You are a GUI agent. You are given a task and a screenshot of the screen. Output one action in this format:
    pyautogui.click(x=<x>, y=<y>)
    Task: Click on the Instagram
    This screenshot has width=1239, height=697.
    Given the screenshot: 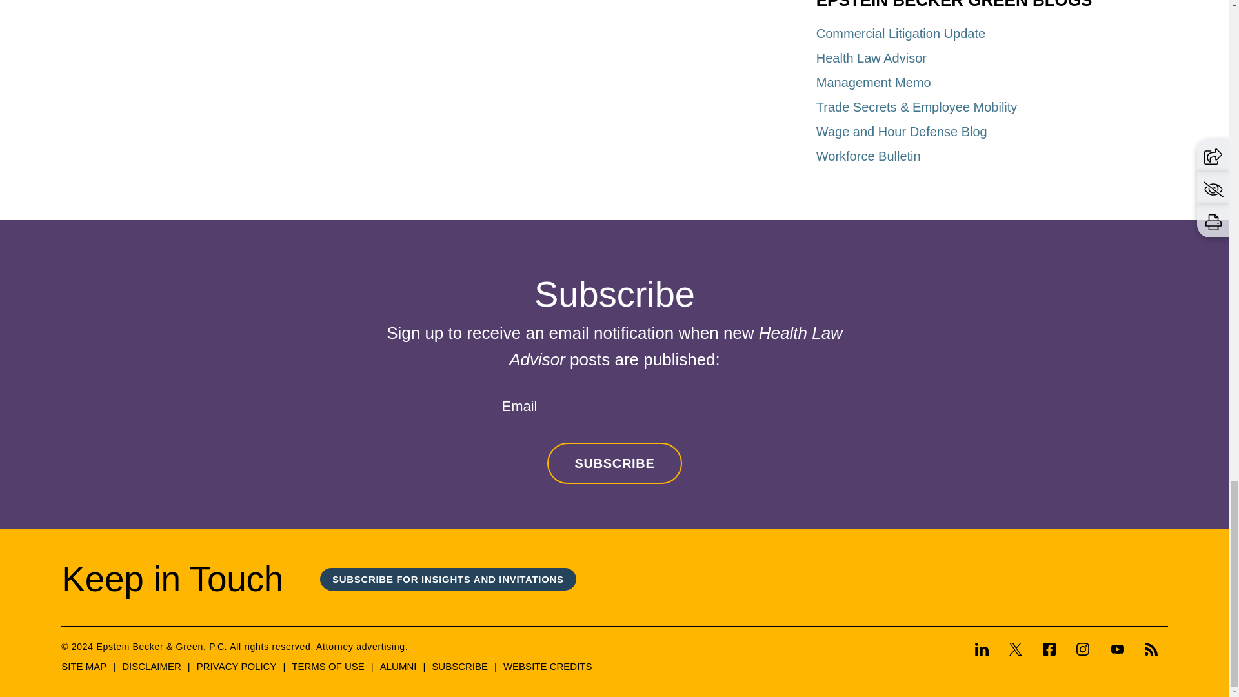 What is the action you would take?
    pyautogui.click(x=1083, y=649)
    